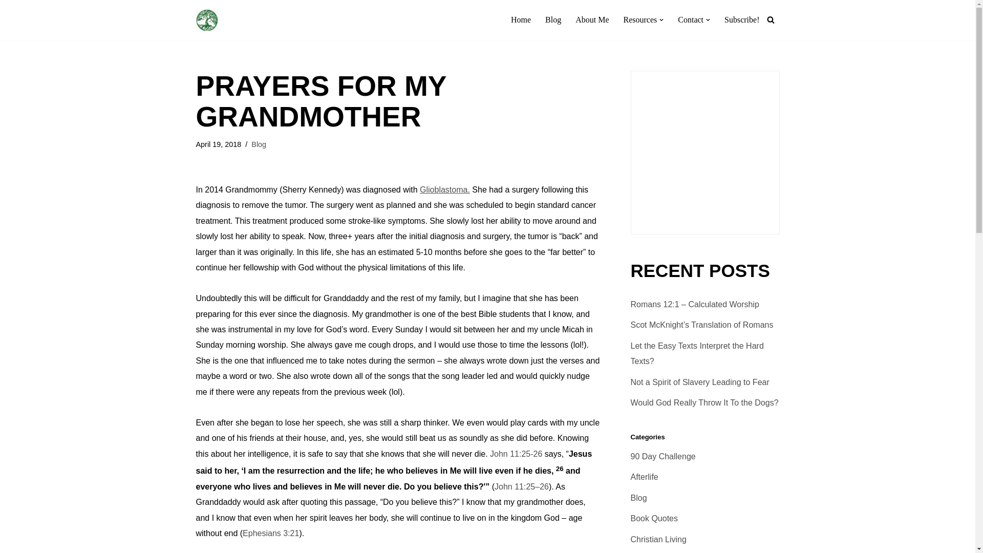 The height and width of the screenshot is (553, 983). I want to click on Skip to content, so click(8, 22).